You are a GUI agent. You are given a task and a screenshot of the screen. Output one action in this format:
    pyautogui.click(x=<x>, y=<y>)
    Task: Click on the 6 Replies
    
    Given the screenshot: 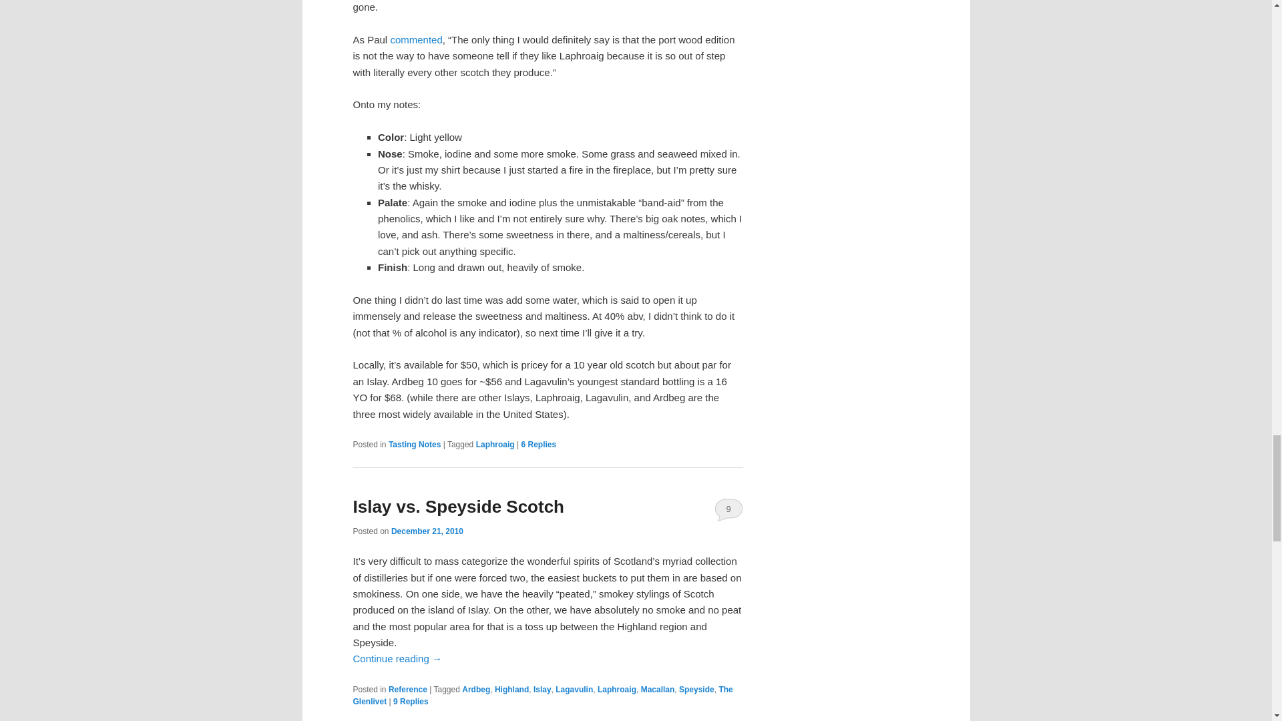 What is the action you would take?
    pyautogui.click(x=538, y=444)
    